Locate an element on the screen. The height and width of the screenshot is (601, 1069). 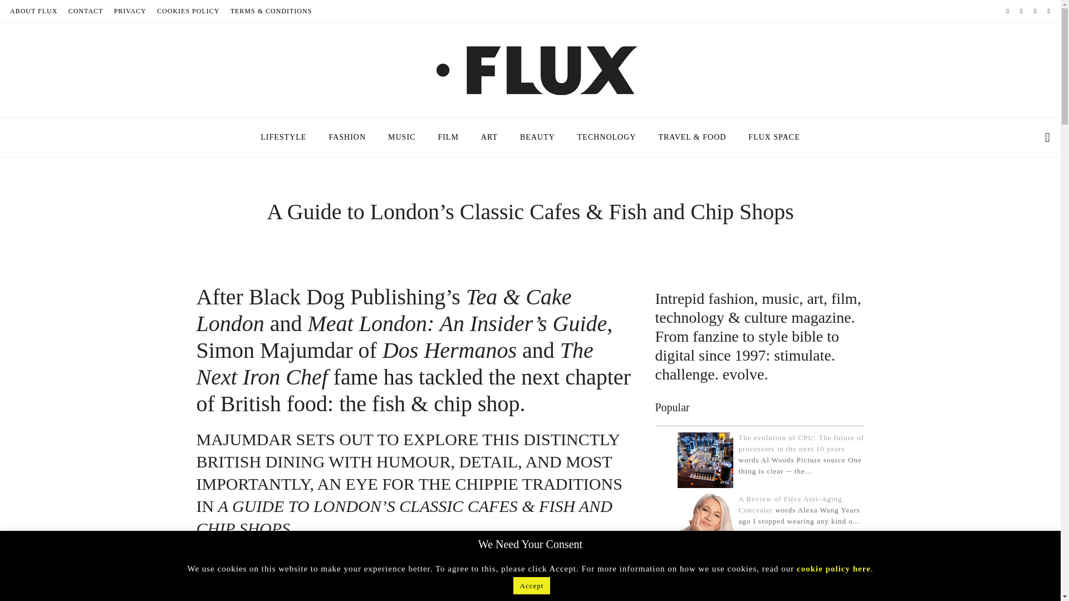
LIFESTYLE is located at coordinates (283, 137).